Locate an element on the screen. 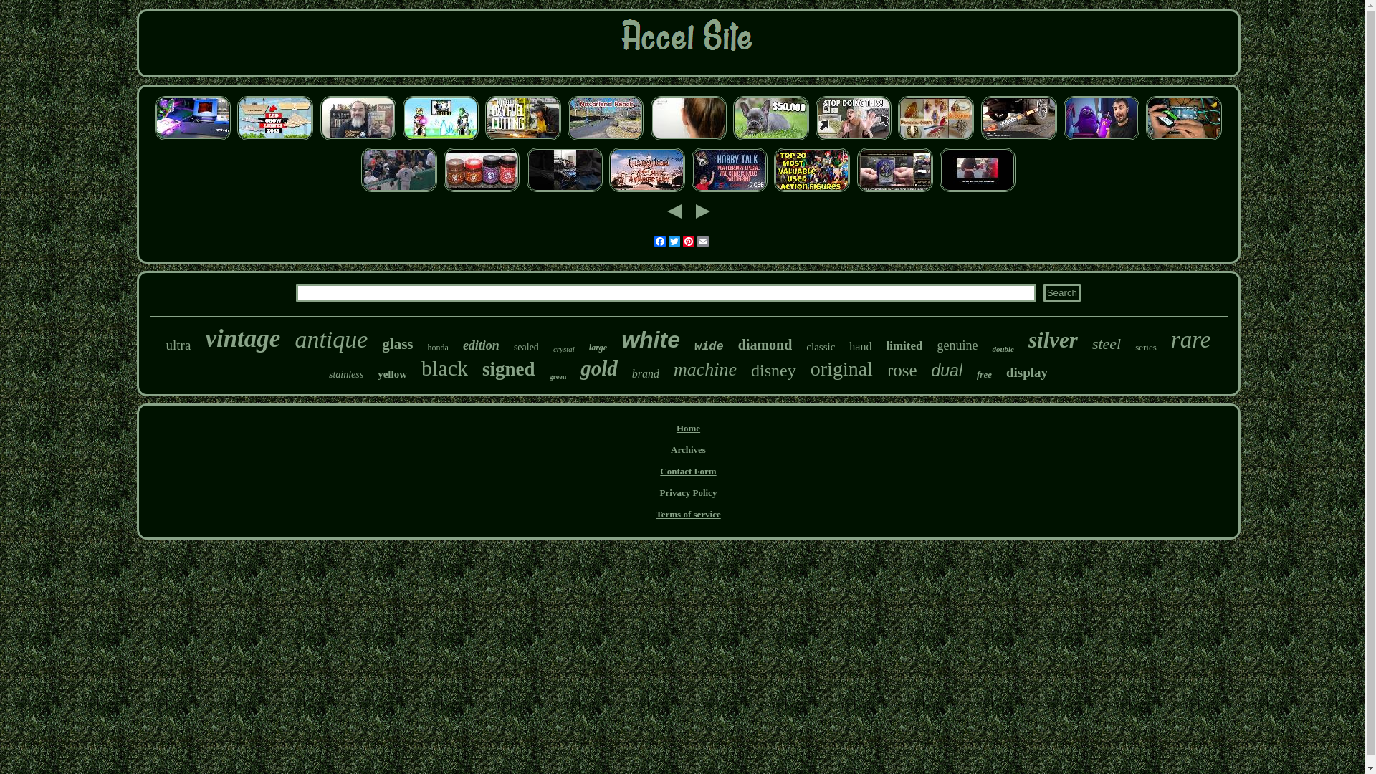 This screenshot has width=1376, height=774. February 2023 Psa Complete Set is located at coordinates (730, 191).